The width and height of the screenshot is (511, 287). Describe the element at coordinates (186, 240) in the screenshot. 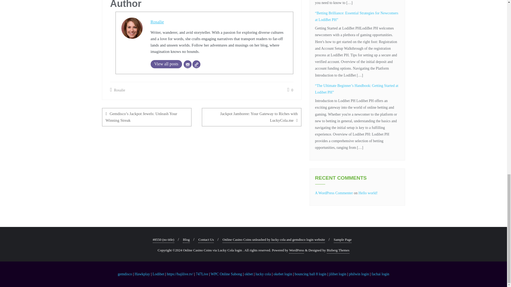

I see `Blog` at that location.